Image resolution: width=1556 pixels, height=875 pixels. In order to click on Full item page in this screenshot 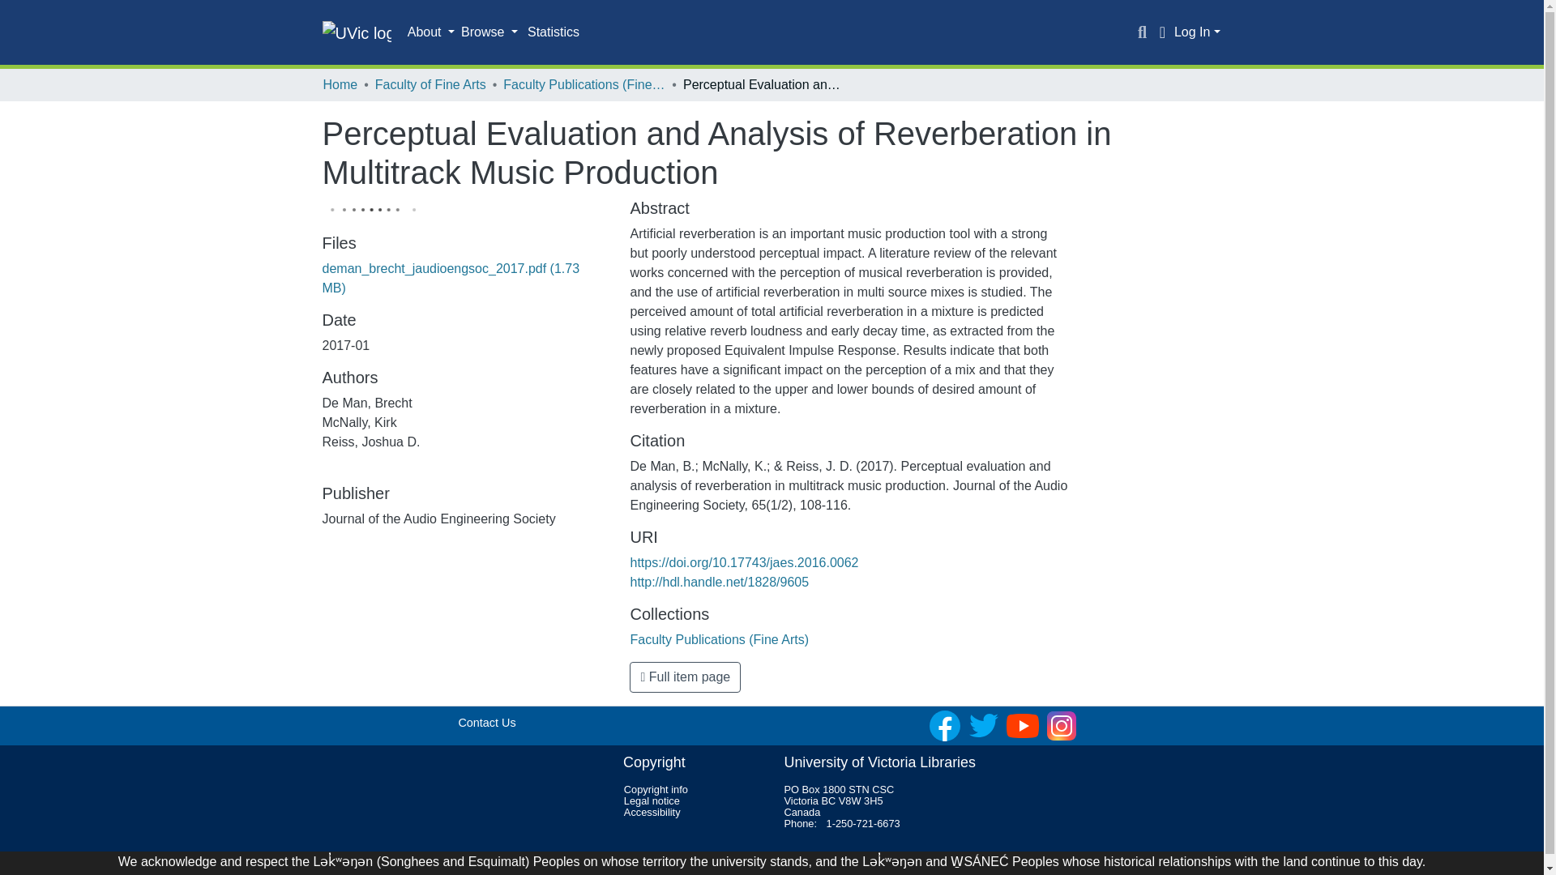, I will do `click(685, 677)`.